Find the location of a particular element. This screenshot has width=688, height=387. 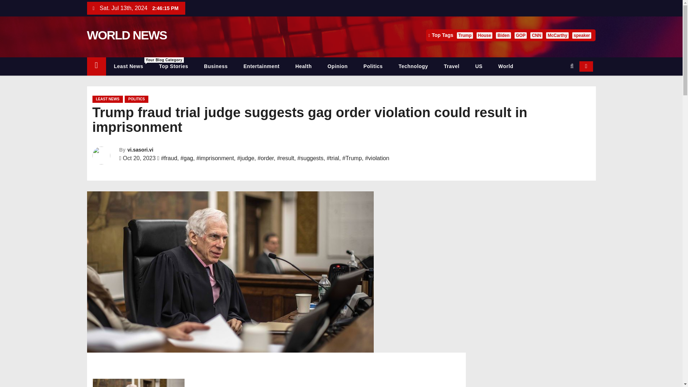

World is located at coordinates (506, 66).